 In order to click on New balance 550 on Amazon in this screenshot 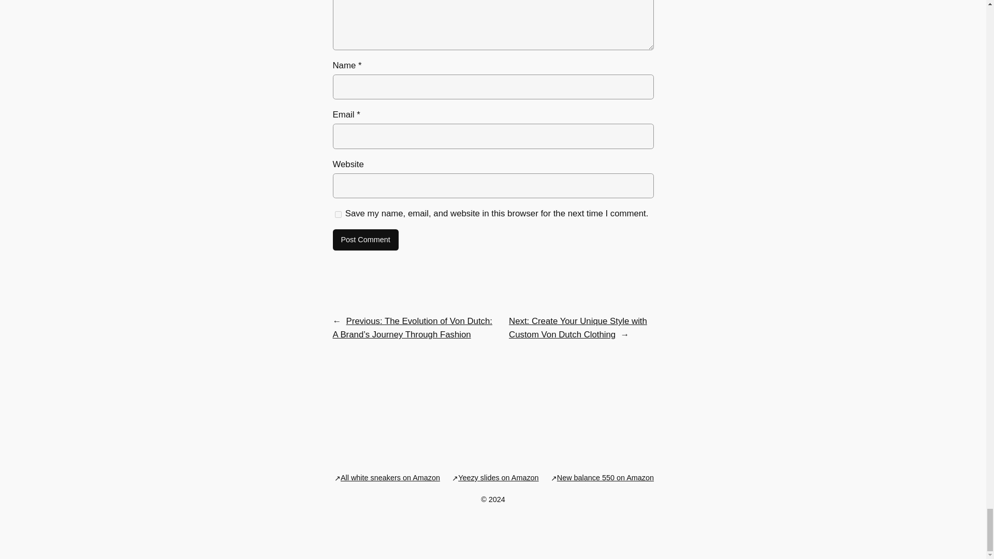, I will do `click(605, 477)`.